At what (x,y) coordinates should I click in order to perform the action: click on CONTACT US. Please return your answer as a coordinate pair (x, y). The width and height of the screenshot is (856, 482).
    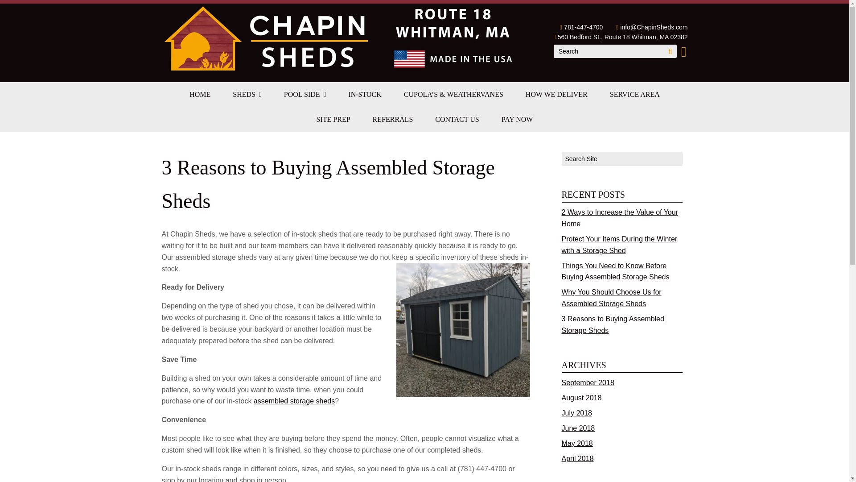
    Looking at the image, I should click on (457, 119).